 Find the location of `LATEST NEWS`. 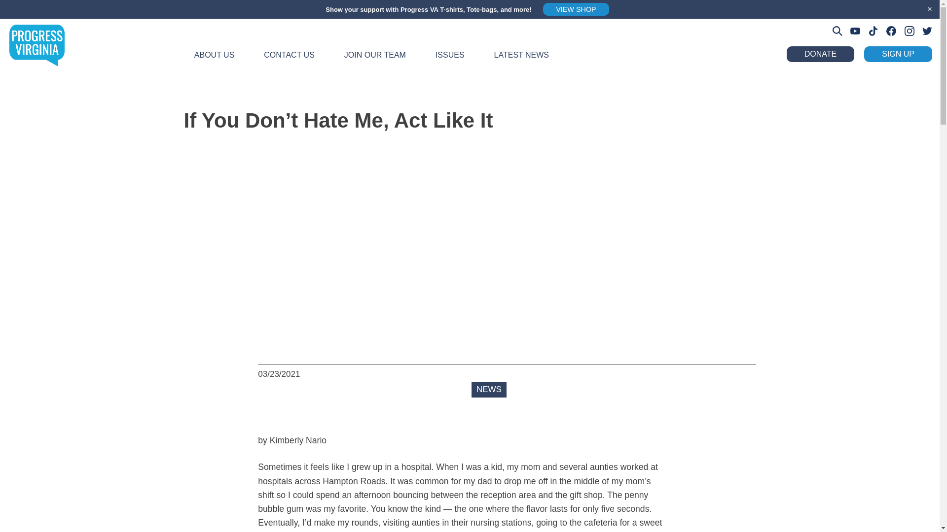

LATEST NEWS is located at coordinates (521, 61).